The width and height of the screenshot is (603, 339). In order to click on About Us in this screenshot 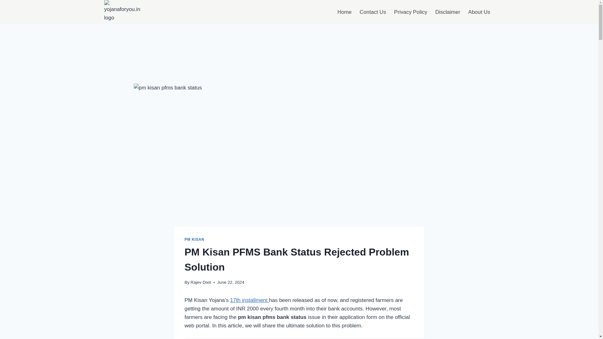, I will do `click(479, 12)`.